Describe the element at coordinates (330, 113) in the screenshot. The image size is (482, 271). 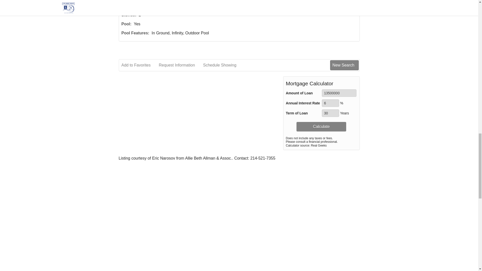
I see `30` at that location.